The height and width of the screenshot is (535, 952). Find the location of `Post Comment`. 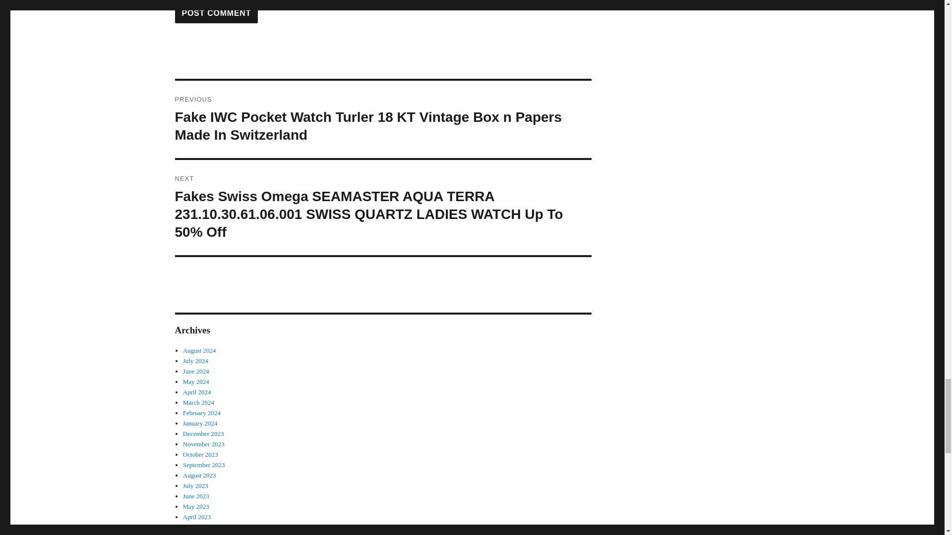

Post Comment is located at coordinates (216, 13).